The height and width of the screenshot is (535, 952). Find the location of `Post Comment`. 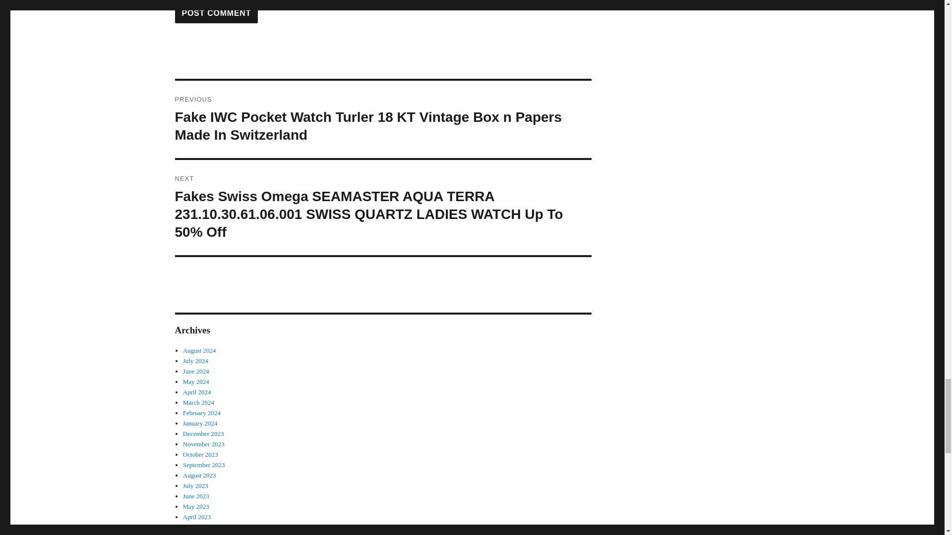

Post Comment is located at coordinates (216, 13).